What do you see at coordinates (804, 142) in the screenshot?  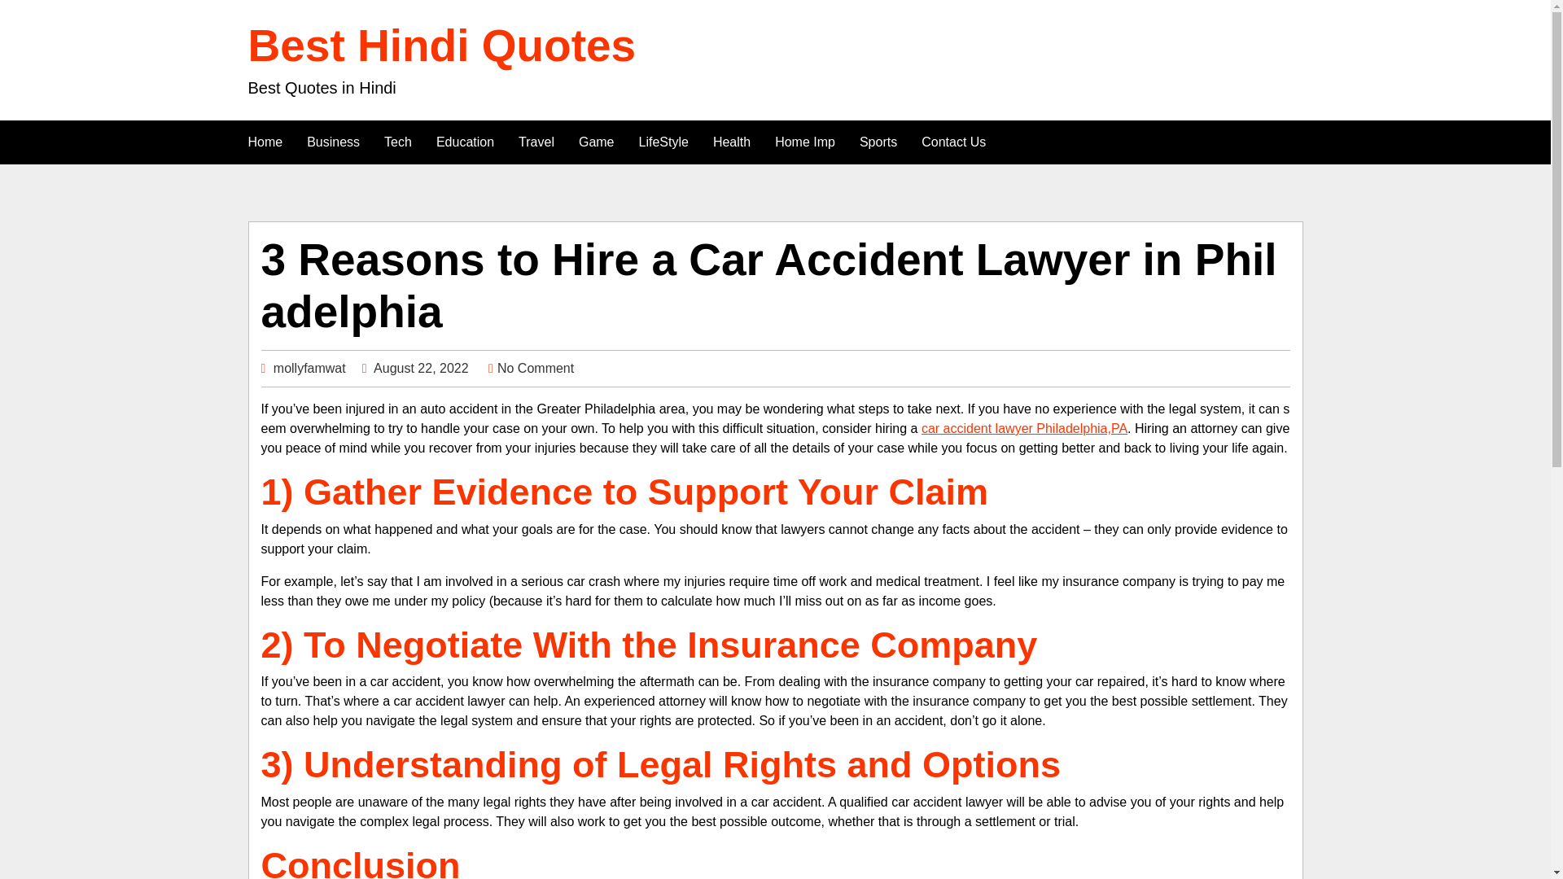 I see `Home Imp` at bounding box center [804, 142].